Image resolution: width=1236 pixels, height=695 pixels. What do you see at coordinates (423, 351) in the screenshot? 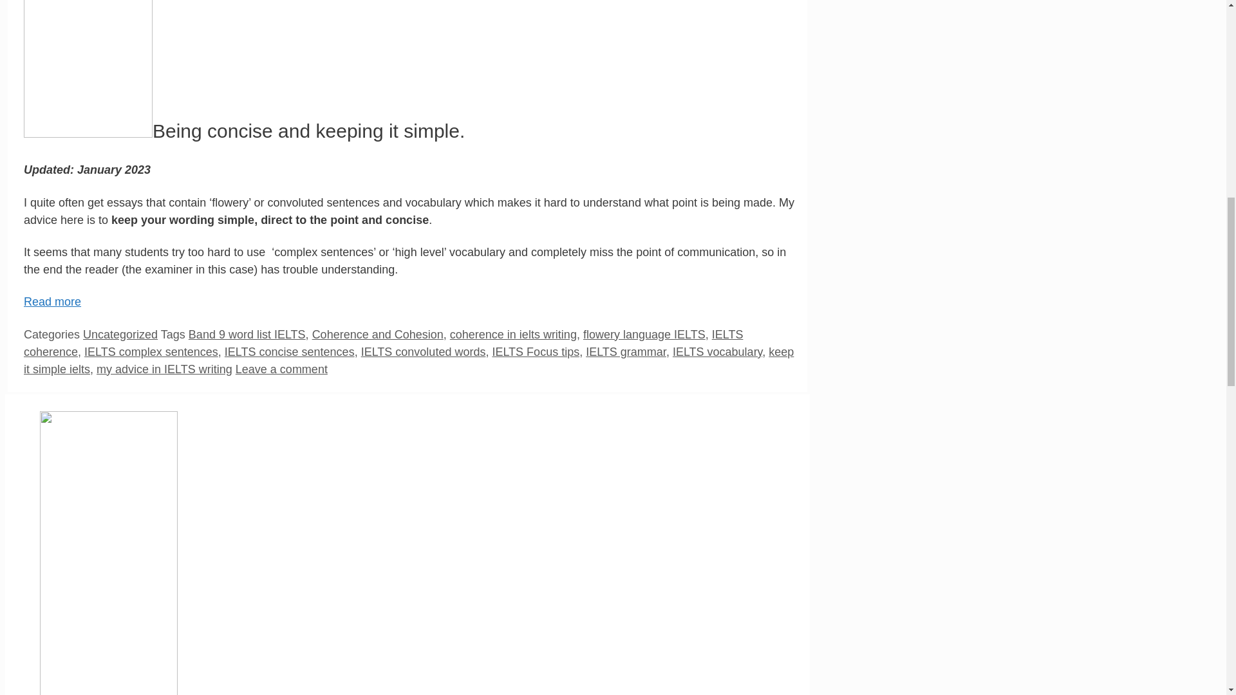
I see `IELTS convoluted words` at bounding box center [423, 351].